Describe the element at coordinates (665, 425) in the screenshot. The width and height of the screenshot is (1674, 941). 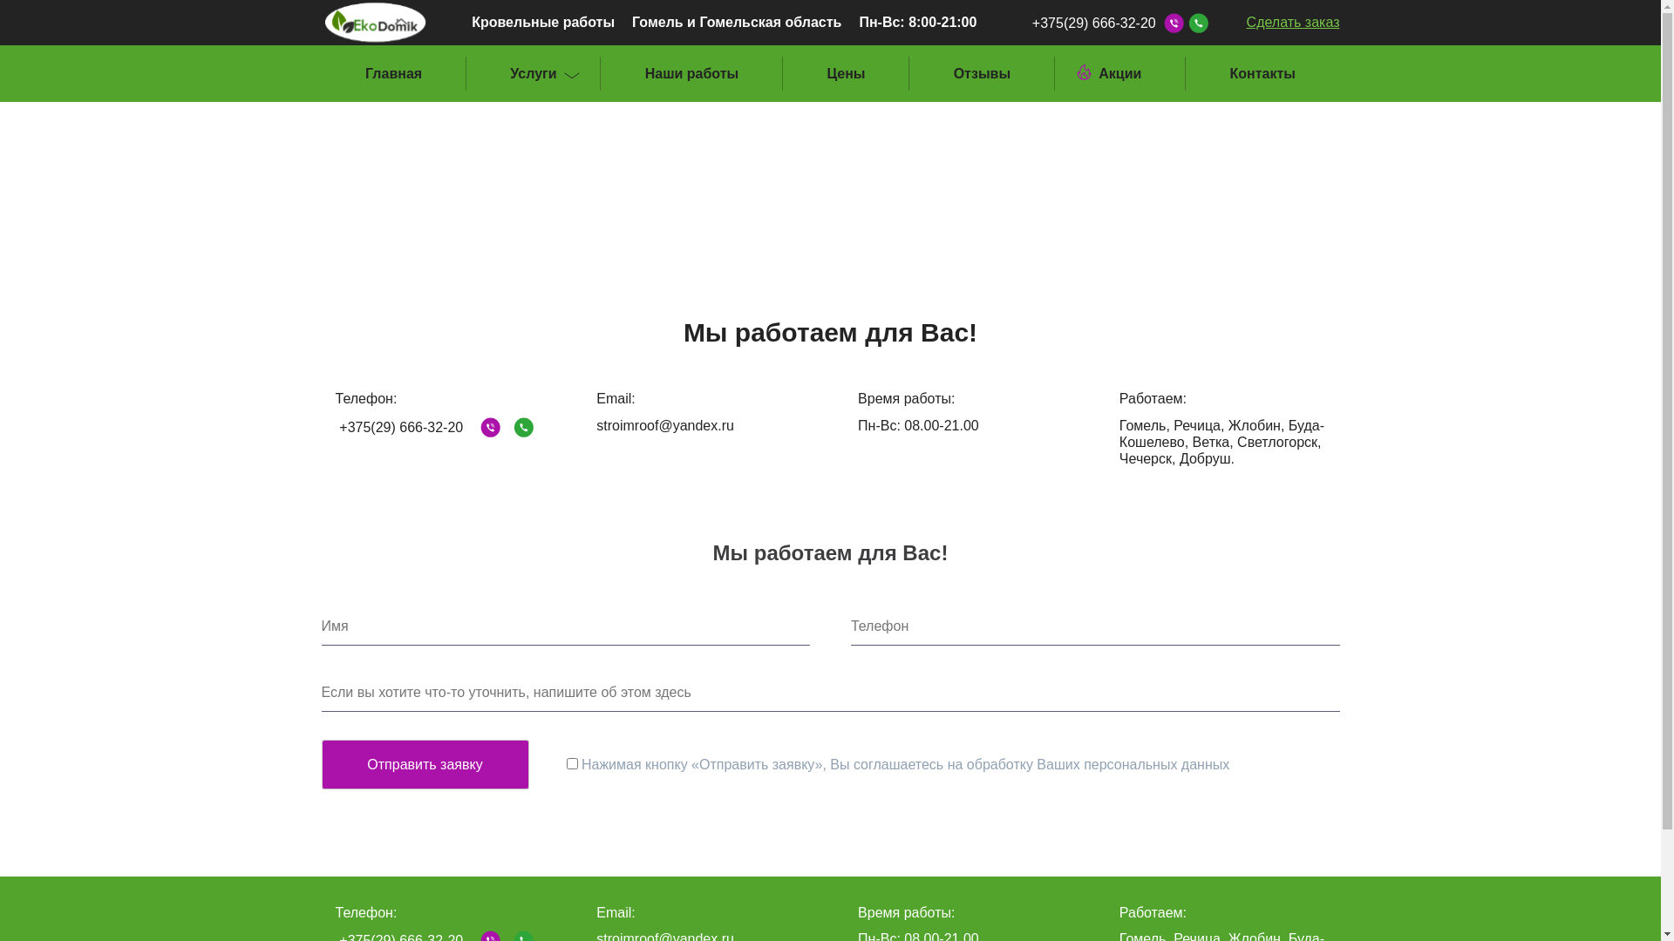
I see `stroimroof@yandex.ru` at that location.